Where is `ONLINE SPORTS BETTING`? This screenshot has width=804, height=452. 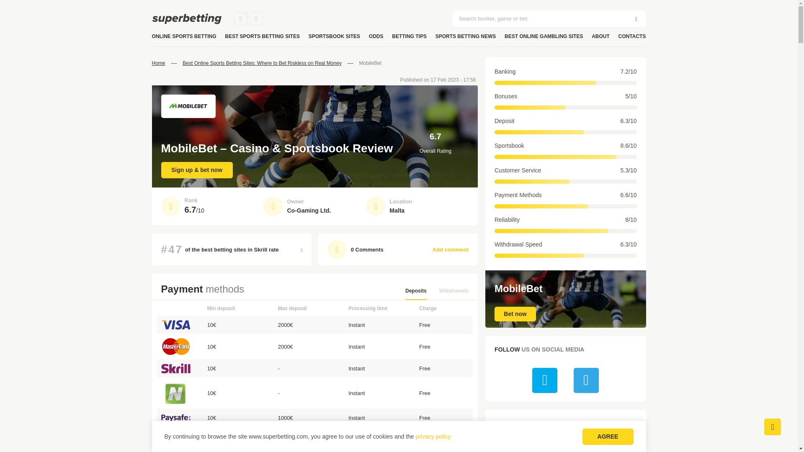
ONLINE SPORTS BETTING is located at coordinates (184, 36).